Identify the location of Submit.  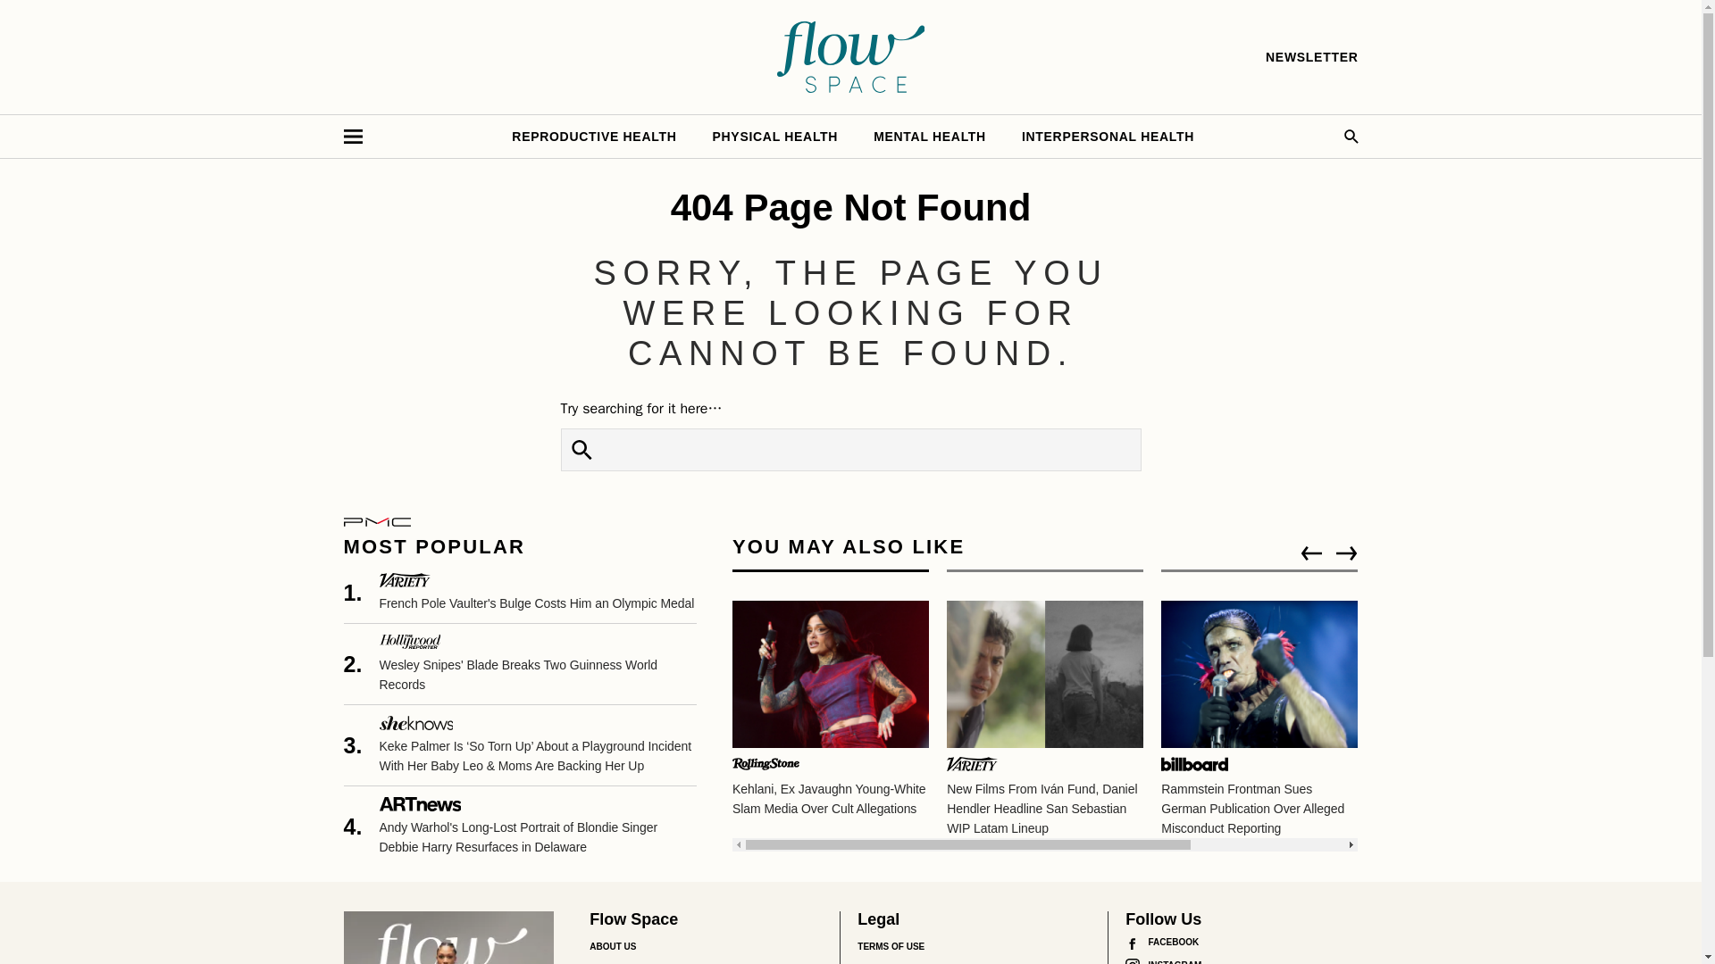
(581, 450).